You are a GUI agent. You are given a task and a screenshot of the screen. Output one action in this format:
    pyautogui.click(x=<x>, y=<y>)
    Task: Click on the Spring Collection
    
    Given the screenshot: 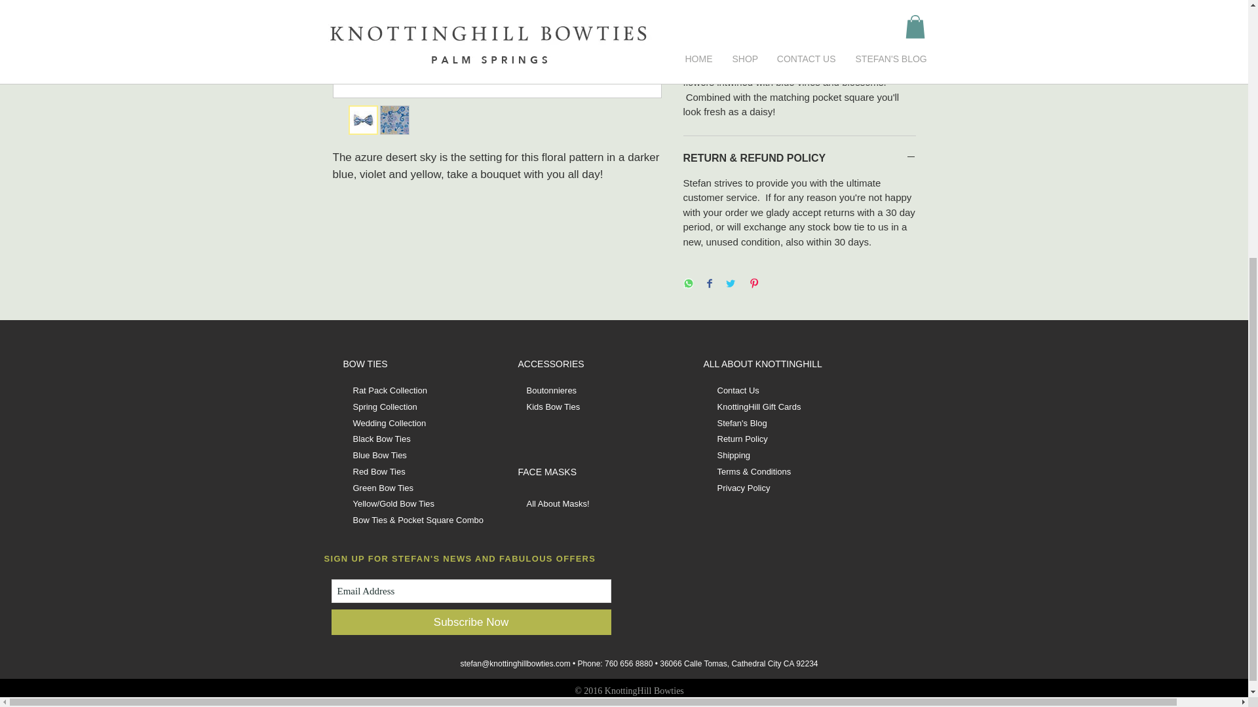 What is the action you would take?
    pyautogui.click(x=384, y=407)
    